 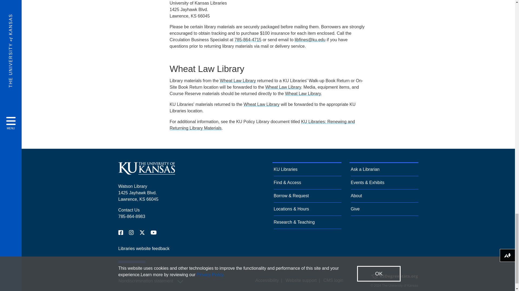 What do you see at coordinates (147, 172) in the screenshot?
I see `The University of Kansas` at bounding box center [147, 172].